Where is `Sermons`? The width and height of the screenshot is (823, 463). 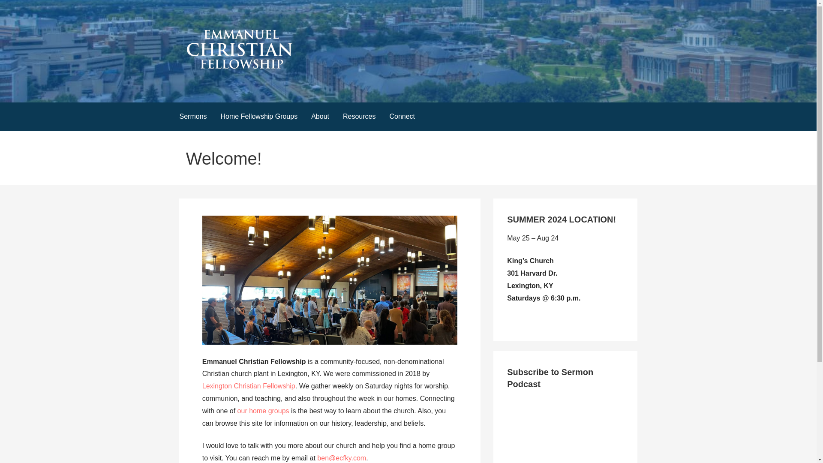 Sermons is located at coordinates (192, 117).